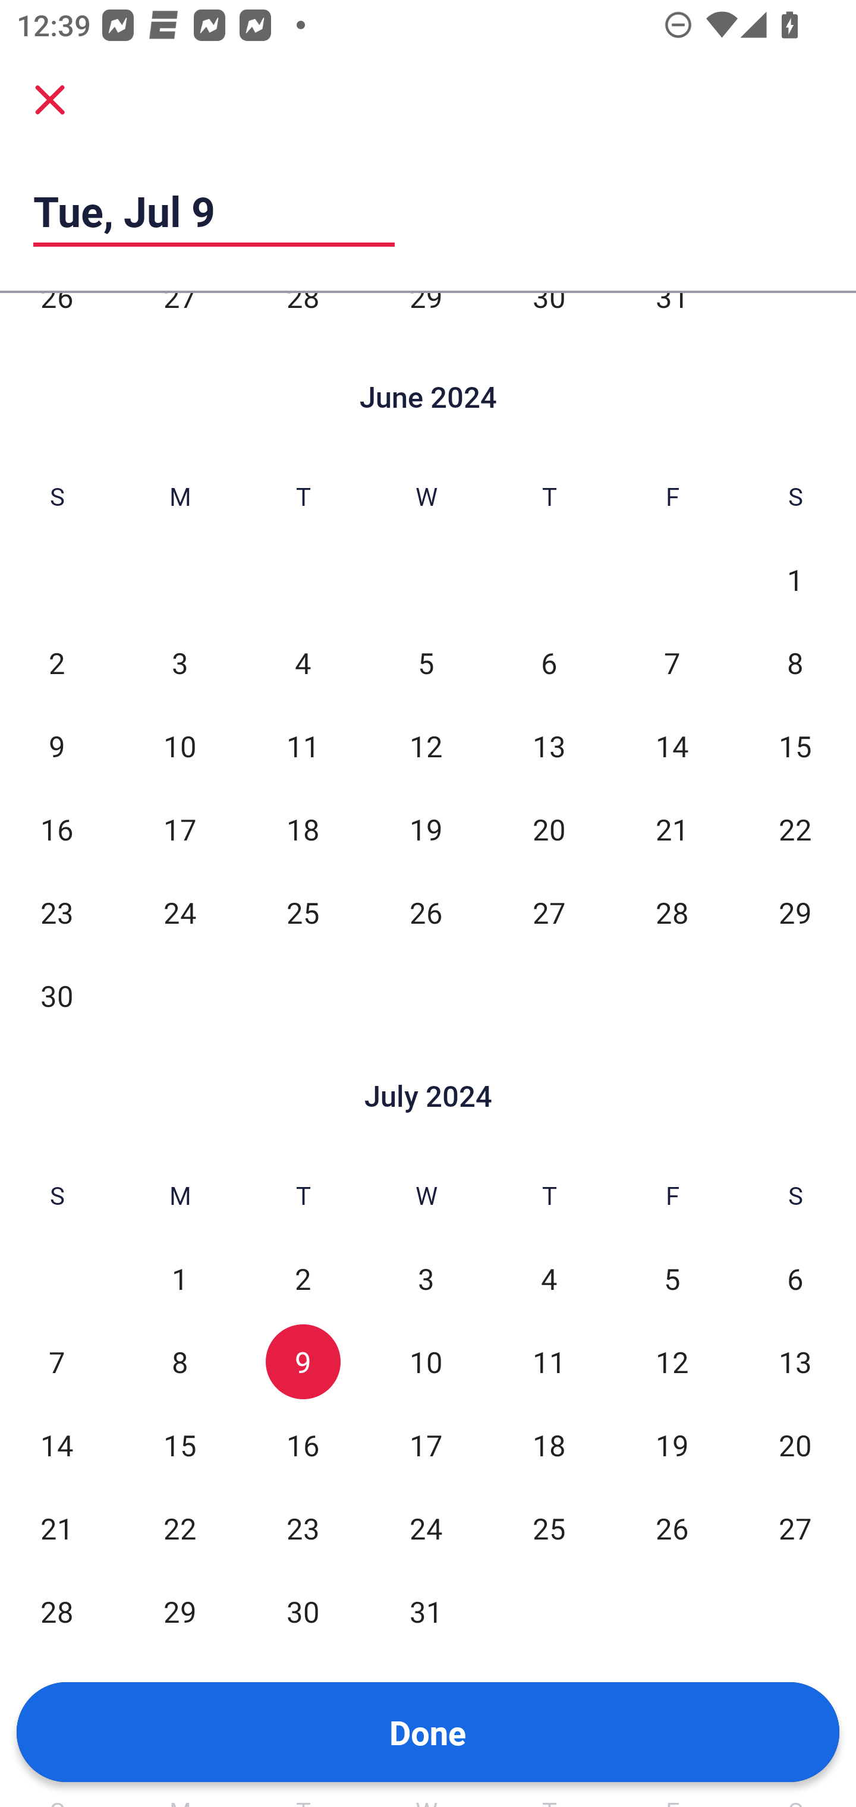 The width and height of the screenshot is (856, 1807). I want to click on 7 Fri, Jun 7, Not Selected, so click(672, 663).